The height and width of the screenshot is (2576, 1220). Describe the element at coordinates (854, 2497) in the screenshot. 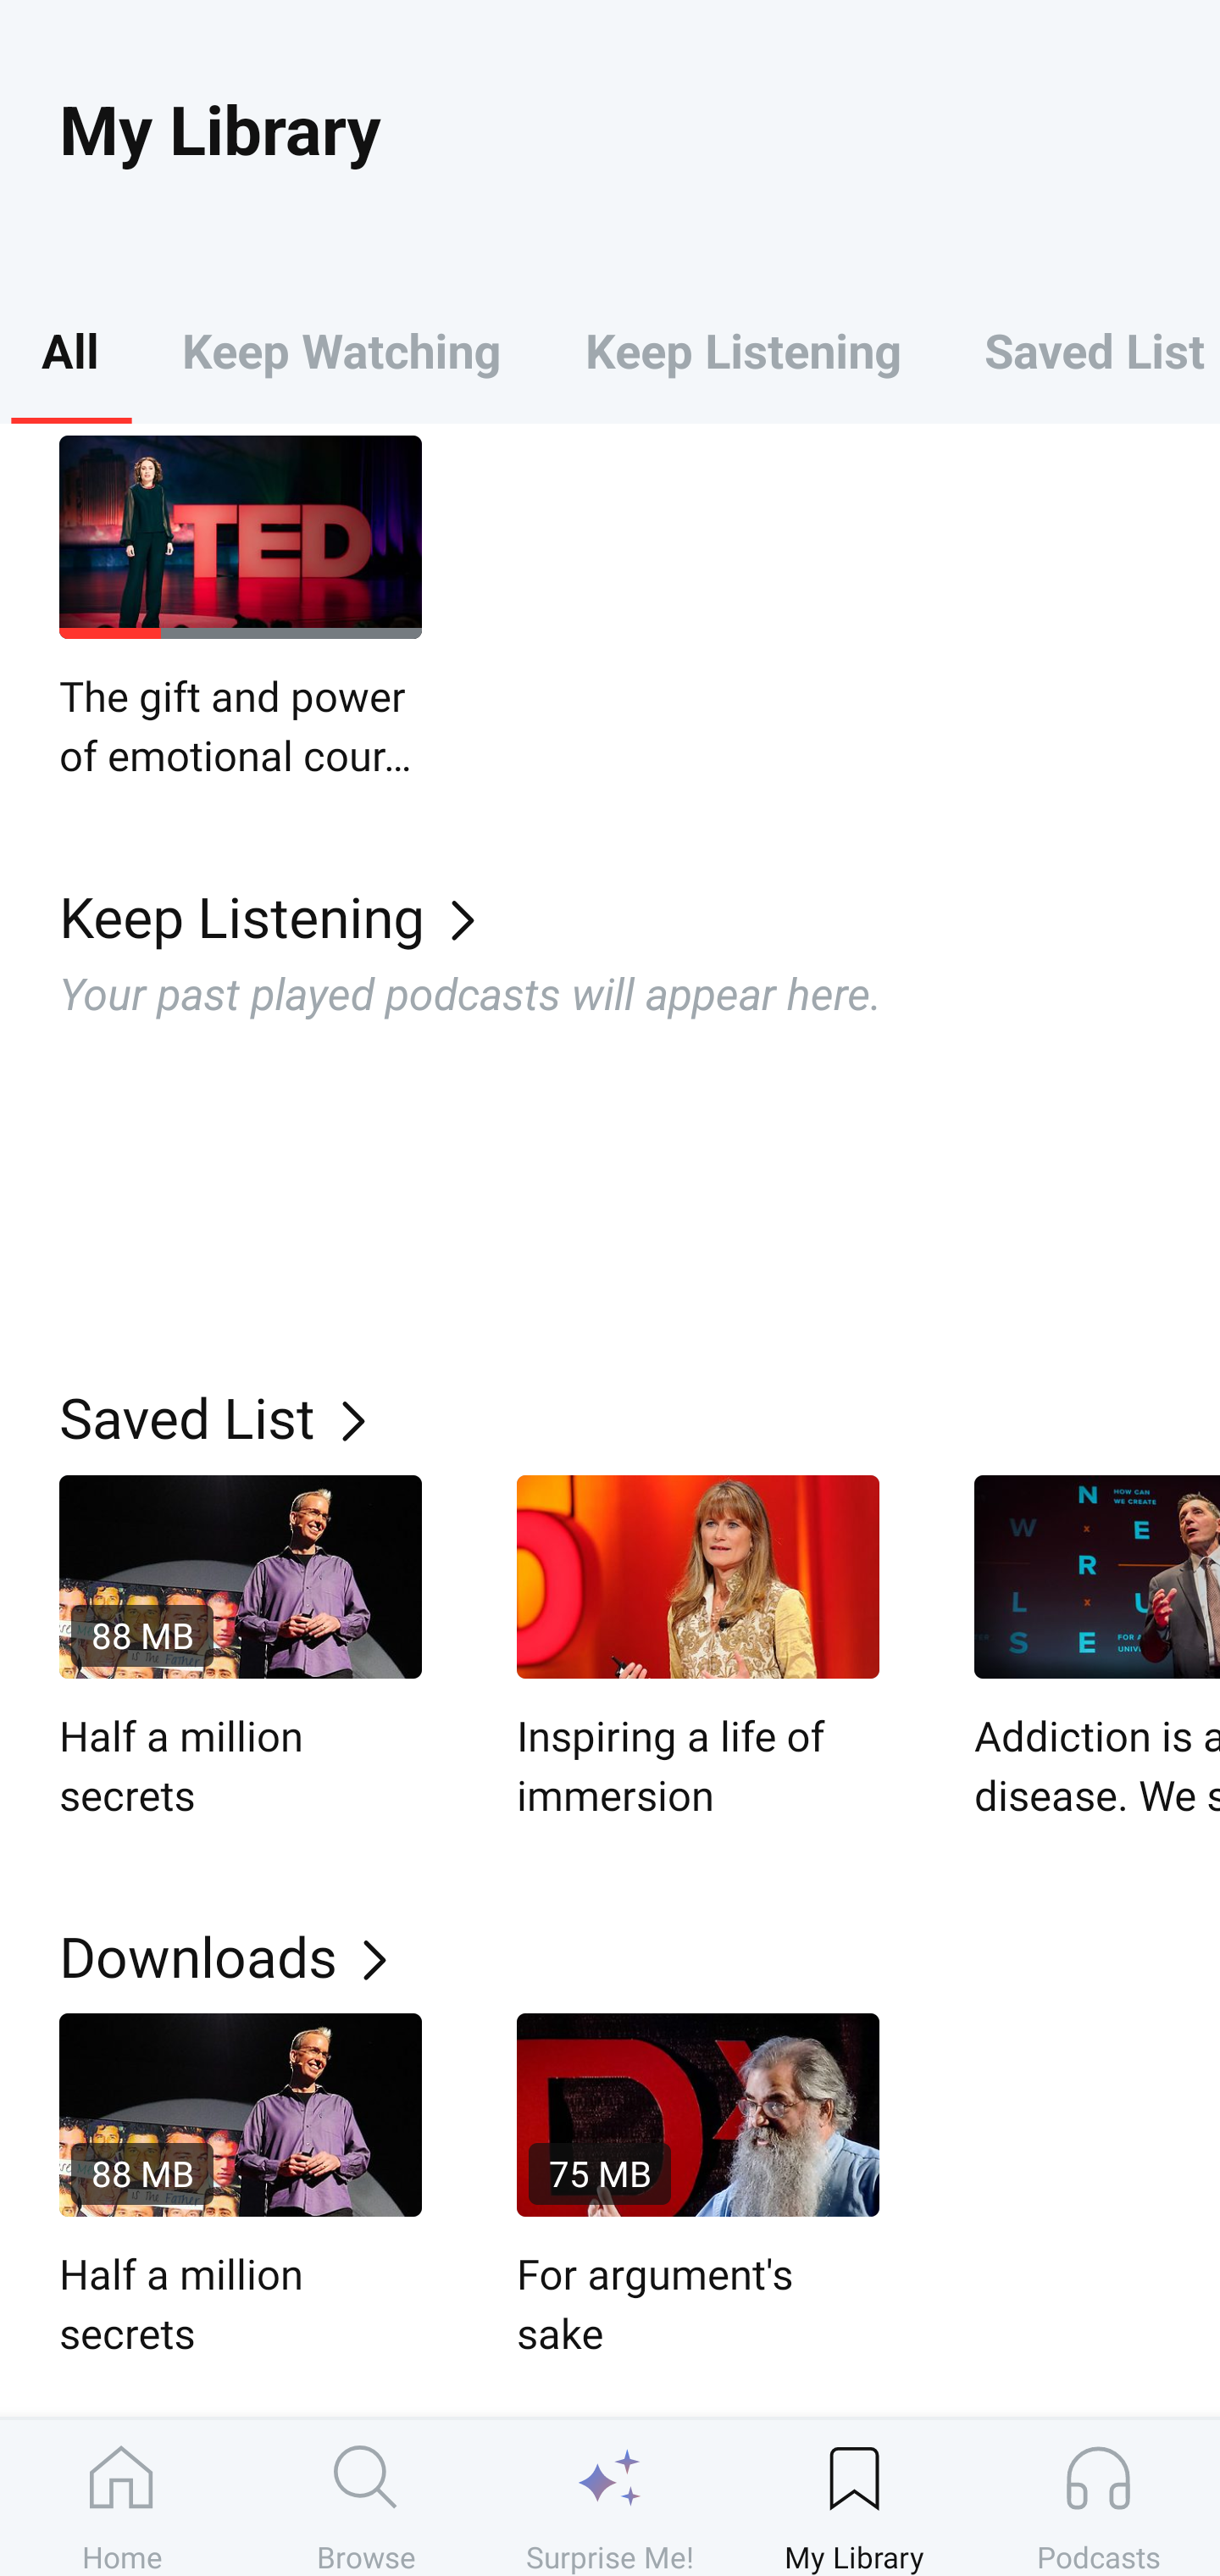

I see `My Library` at that location.